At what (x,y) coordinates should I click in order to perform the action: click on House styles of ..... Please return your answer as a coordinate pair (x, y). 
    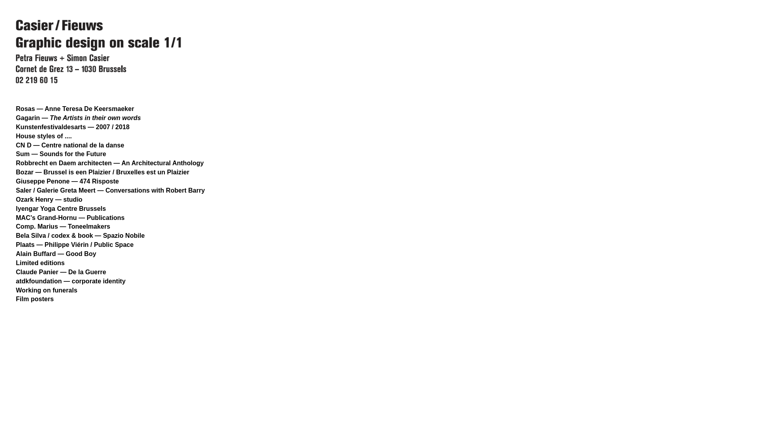
    Looking at the image, I should click on (44, 136).